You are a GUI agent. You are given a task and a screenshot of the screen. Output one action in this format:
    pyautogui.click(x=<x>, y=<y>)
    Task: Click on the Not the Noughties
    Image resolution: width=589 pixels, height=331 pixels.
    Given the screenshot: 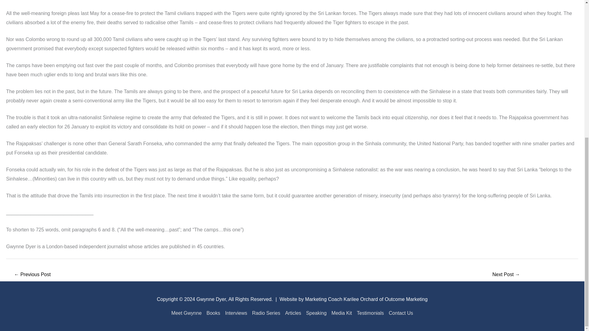 What is the action you would take?
    pyautogui.click(x=506, y=275)
    